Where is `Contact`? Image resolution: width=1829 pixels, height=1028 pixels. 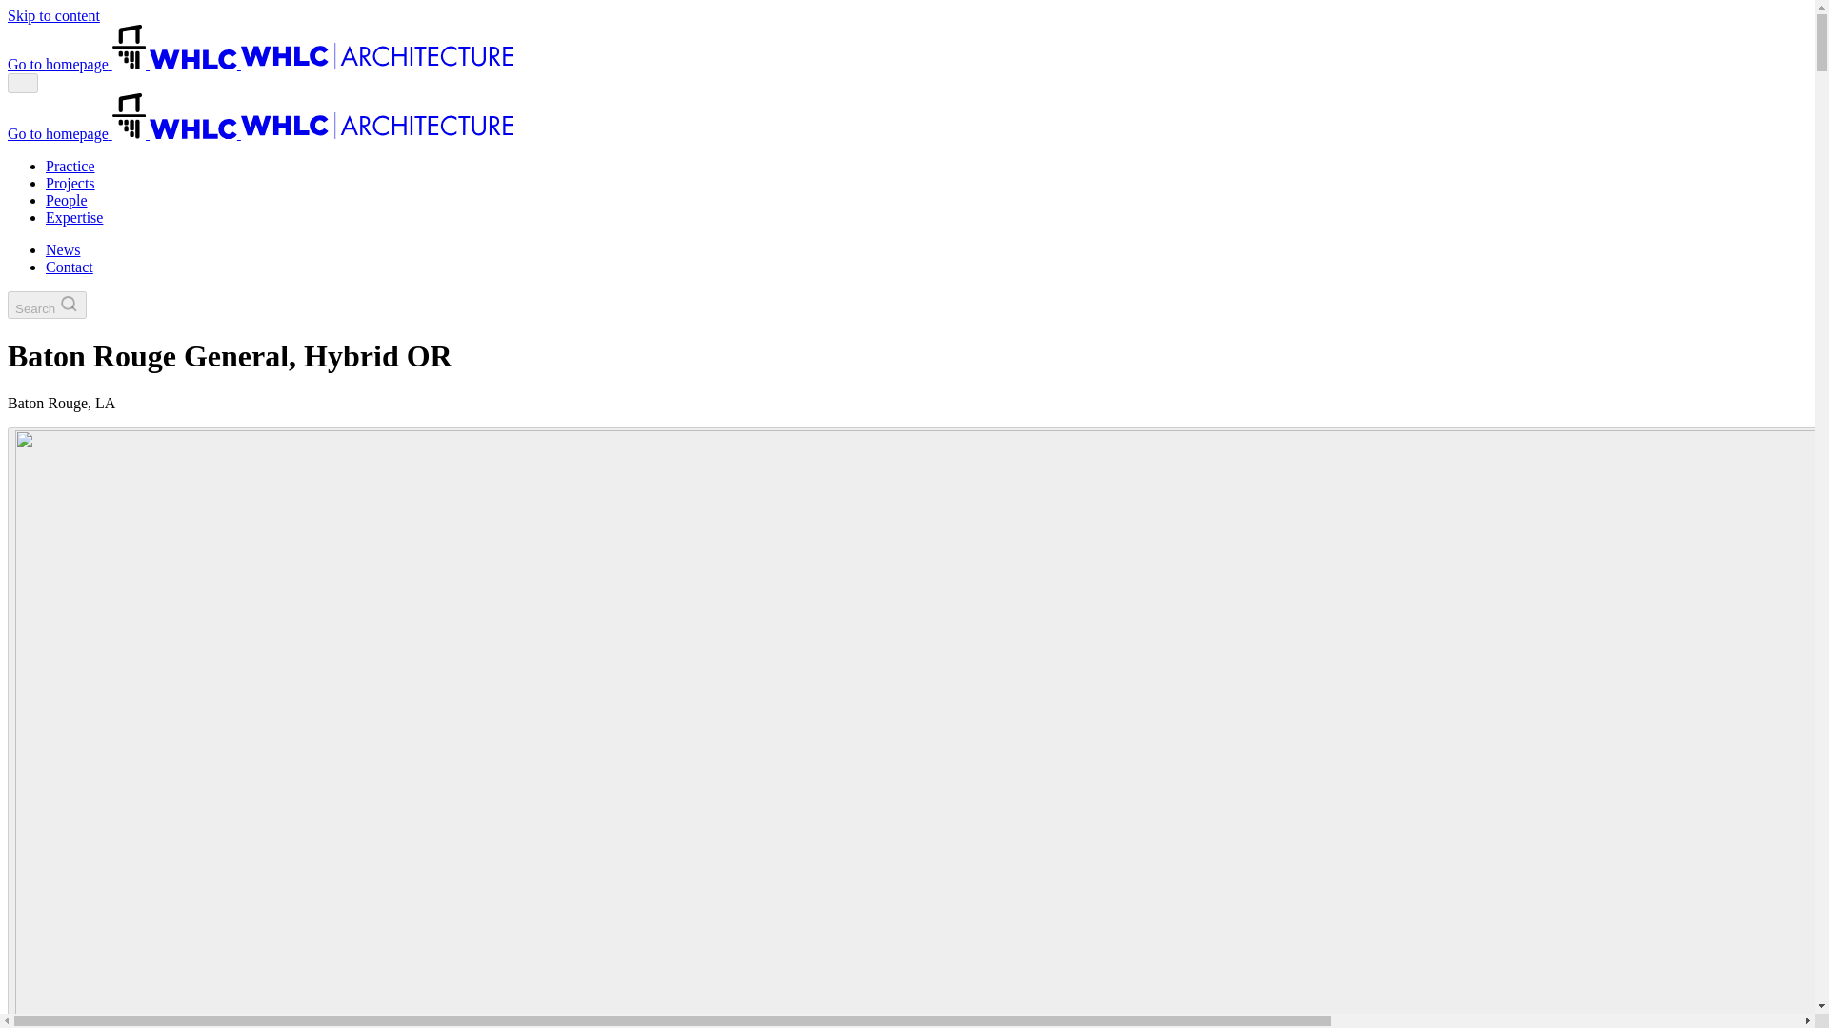 Contact is located at coordinates (69, 267).